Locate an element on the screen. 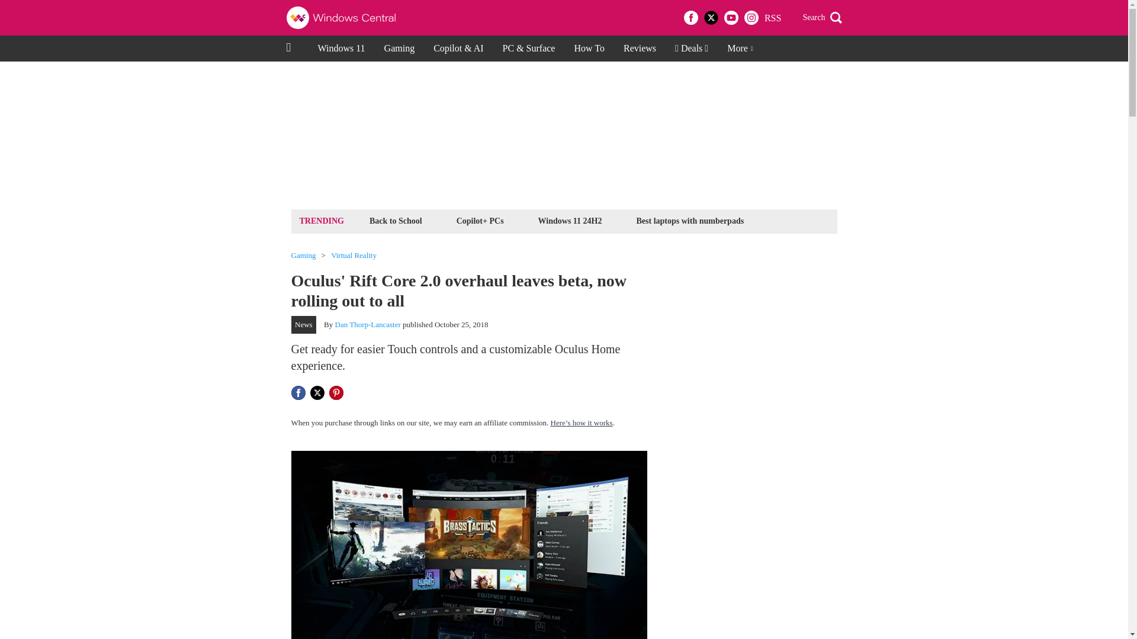 The width and height of the screenshot is (1137, 639). Windows 11 24H2 is located at coordinates (570, 220).